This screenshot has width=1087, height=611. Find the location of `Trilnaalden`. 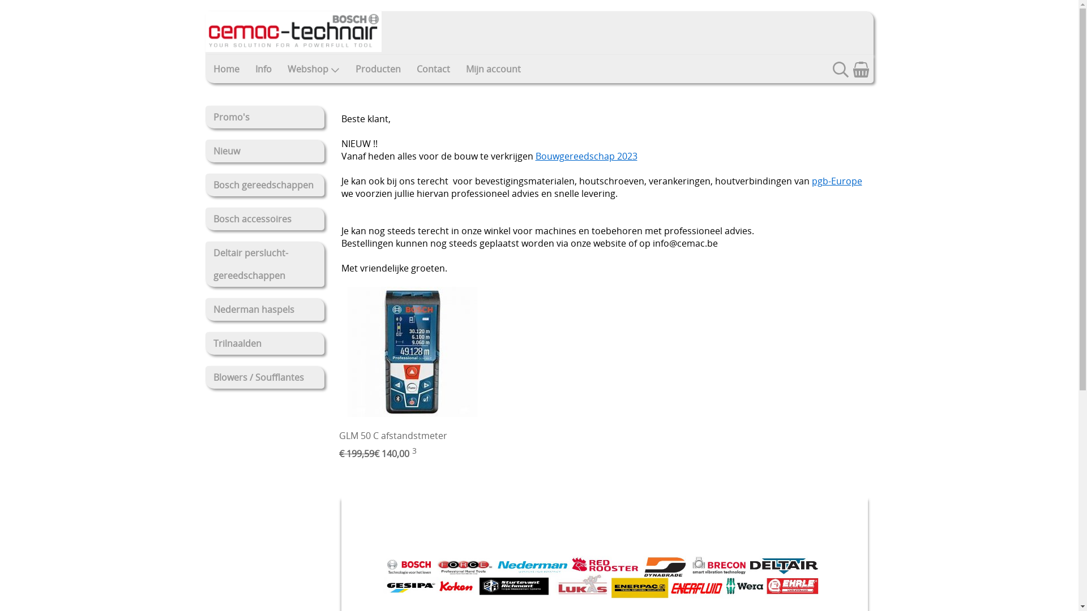

Trilnaalden is located at coordinates (264, 343).